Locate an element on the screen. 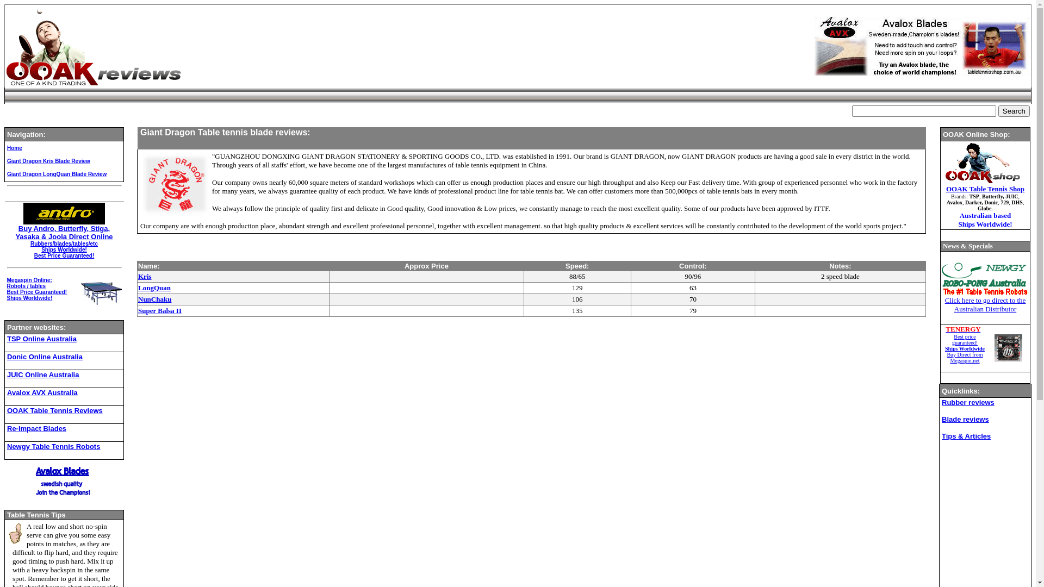 Image resolution: width=1044 pixels, height=587 pixels. Blade reviews is located at coordinates (966, 419).